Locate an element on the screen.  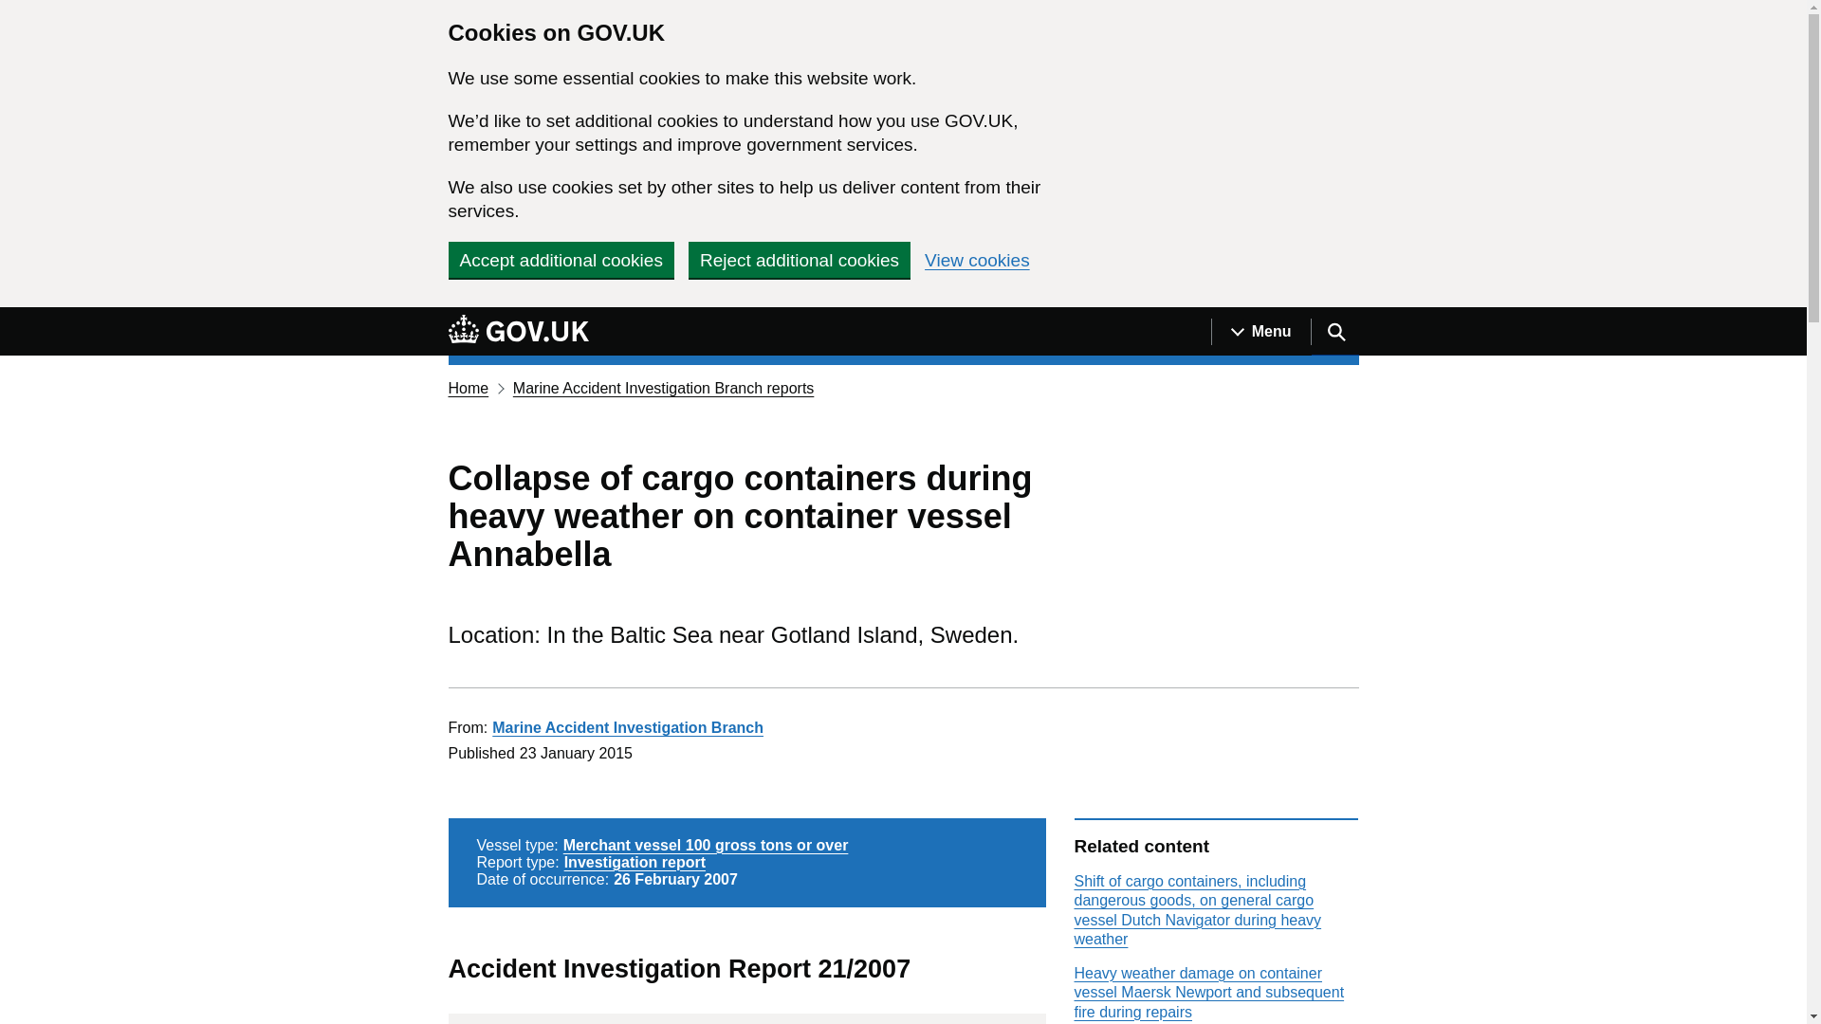
Accept additional cookies is located at coordinates (561, 259).